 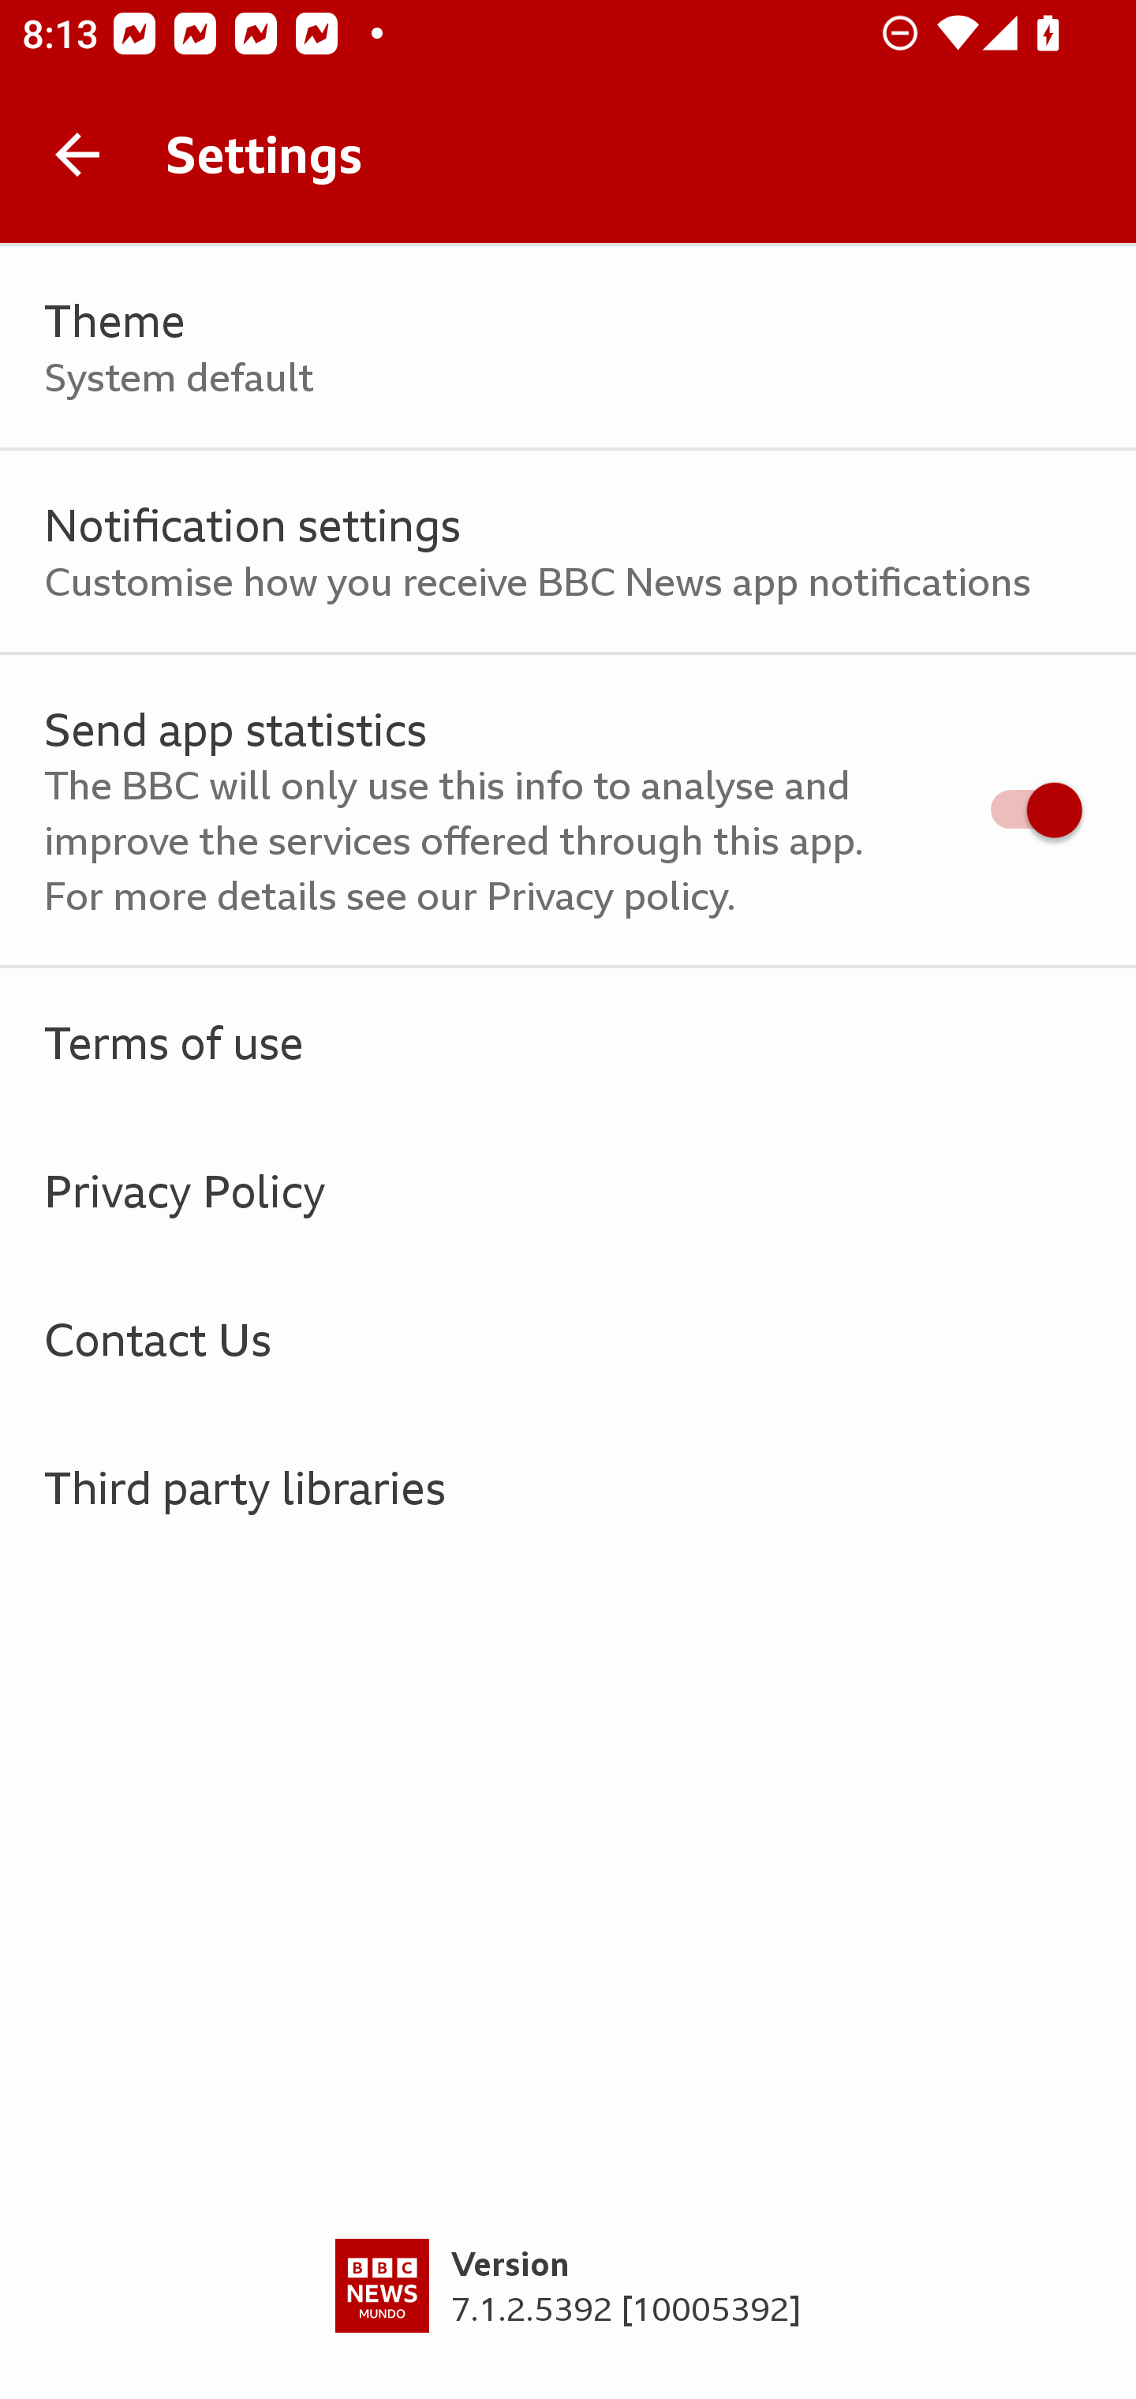 What do you see at coordinates (568, 1190) in the screenshot?
I see `Privacy Policy` at bounding box center [568, 1190].